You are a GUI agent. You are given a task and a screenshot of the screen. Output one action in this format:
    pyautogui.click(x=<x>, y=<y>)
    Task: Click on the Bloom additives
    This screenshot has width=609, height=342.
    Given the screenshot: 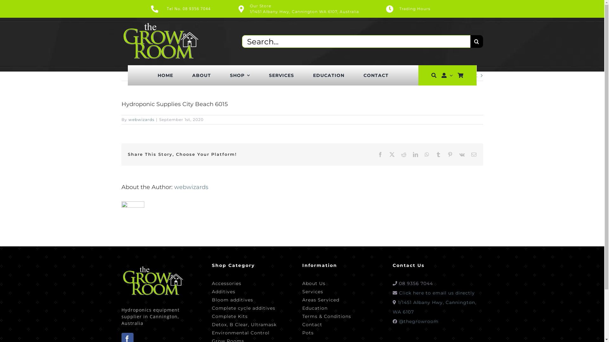 What is the action you would take?
    pyautogui.click(x=244, y=299)
    